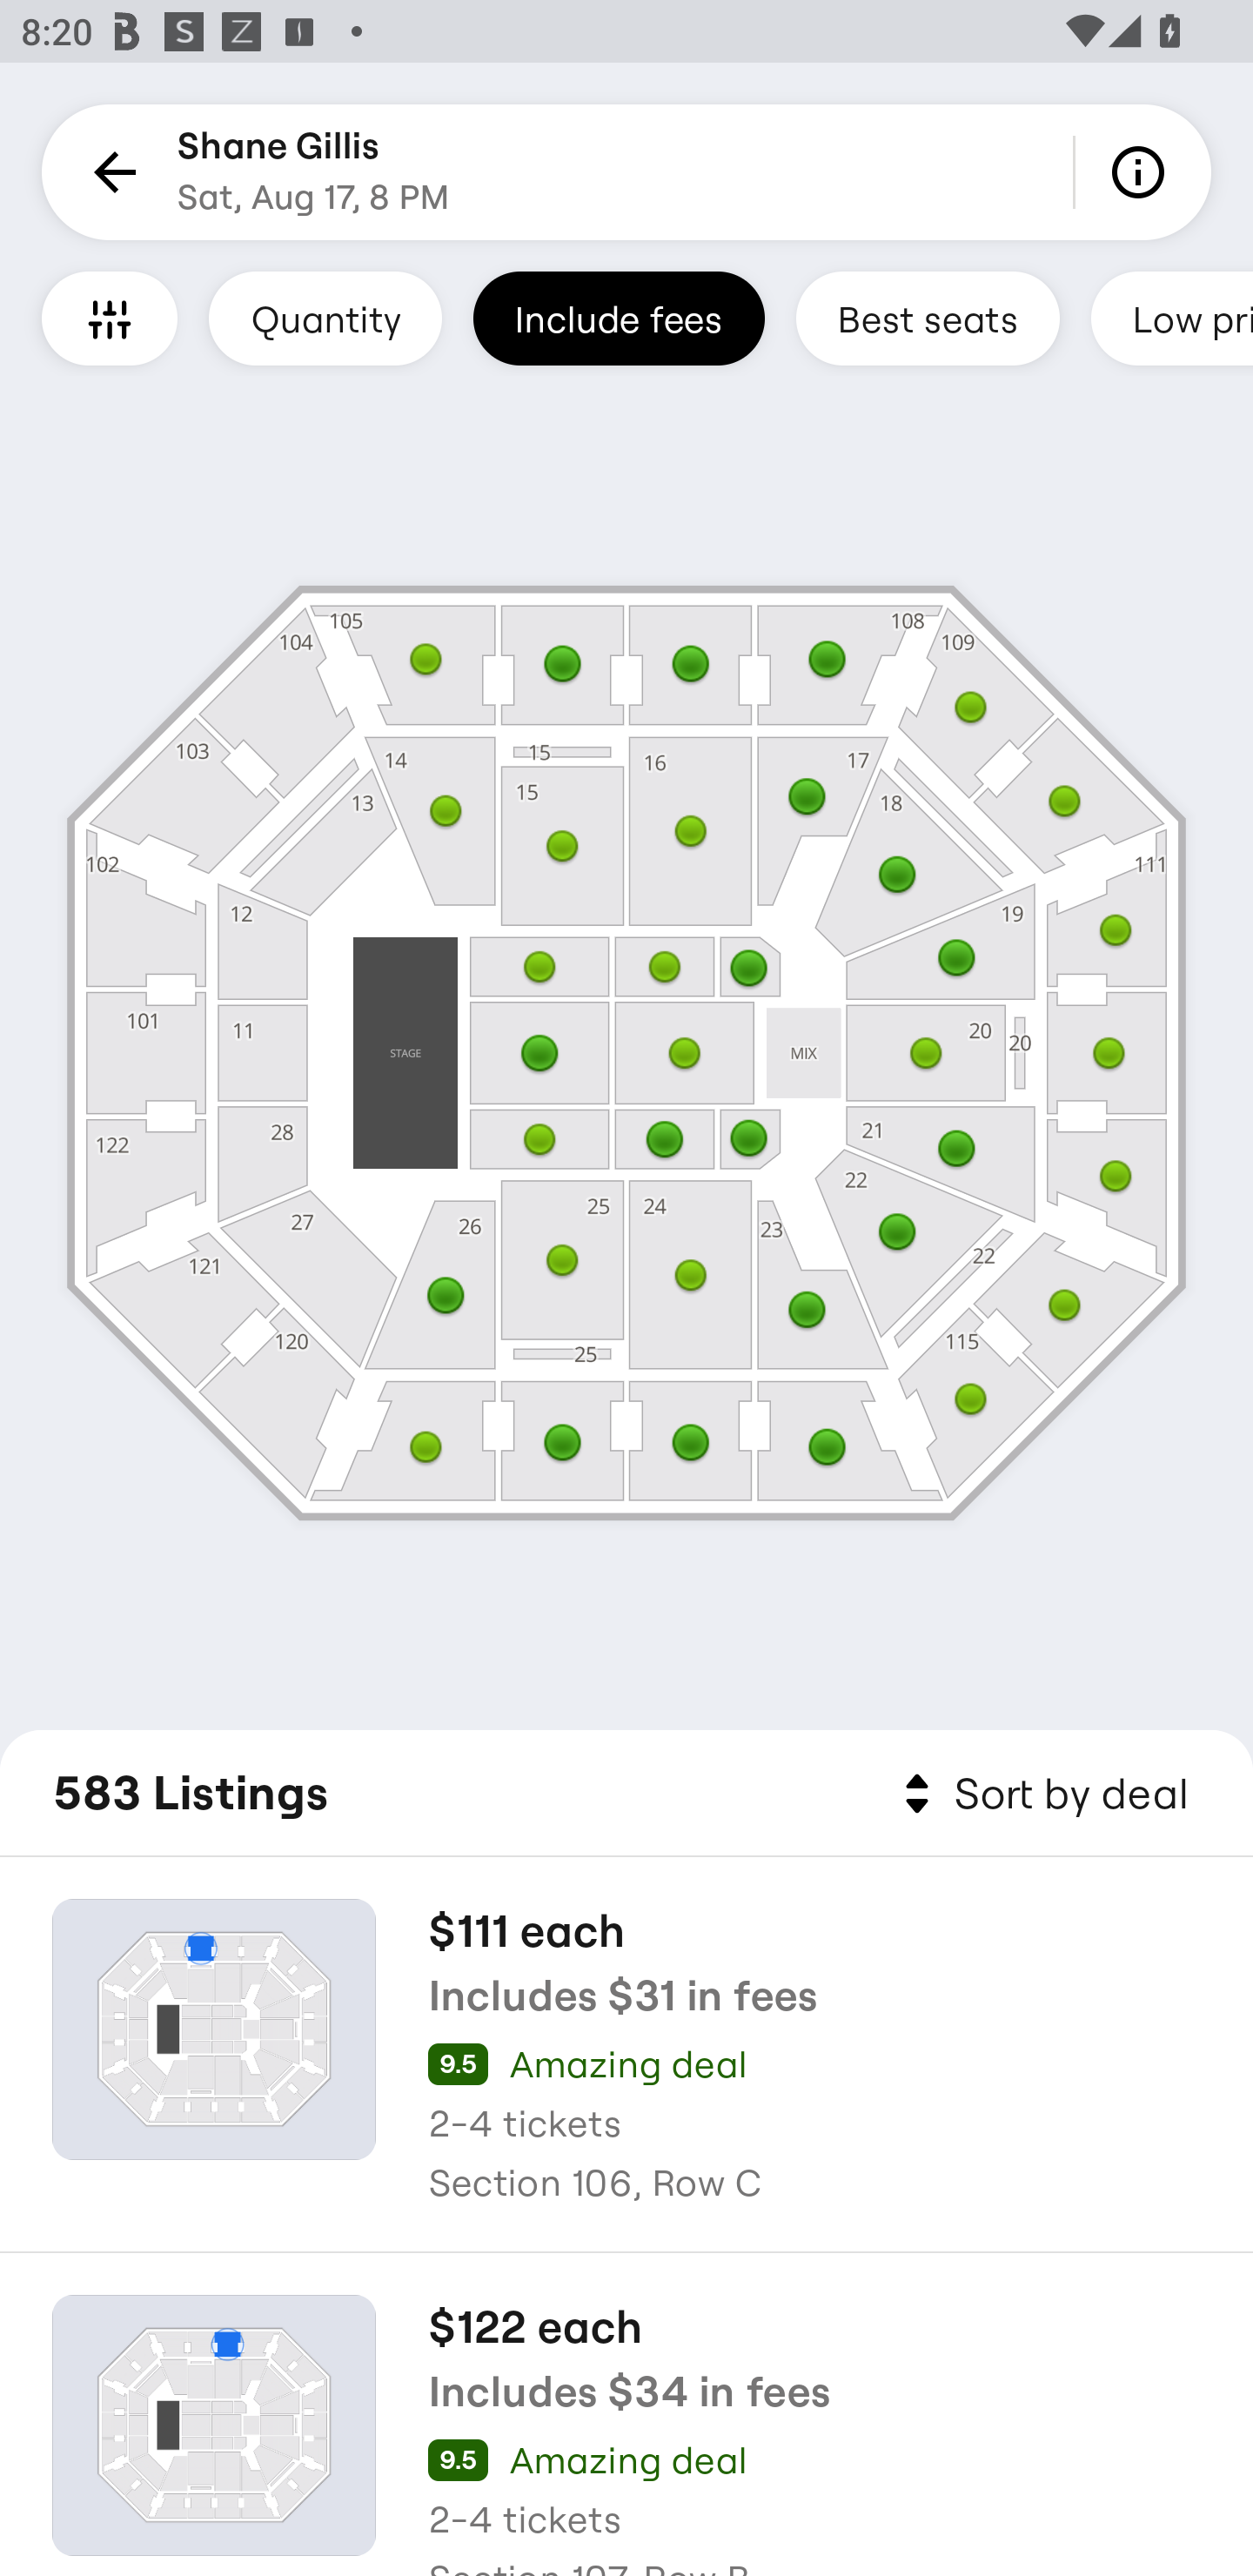 This screenshot has width=1253, height=2576. Describe the element at coordinates (110, 172) in the screenshot. I see `Back` at that location.